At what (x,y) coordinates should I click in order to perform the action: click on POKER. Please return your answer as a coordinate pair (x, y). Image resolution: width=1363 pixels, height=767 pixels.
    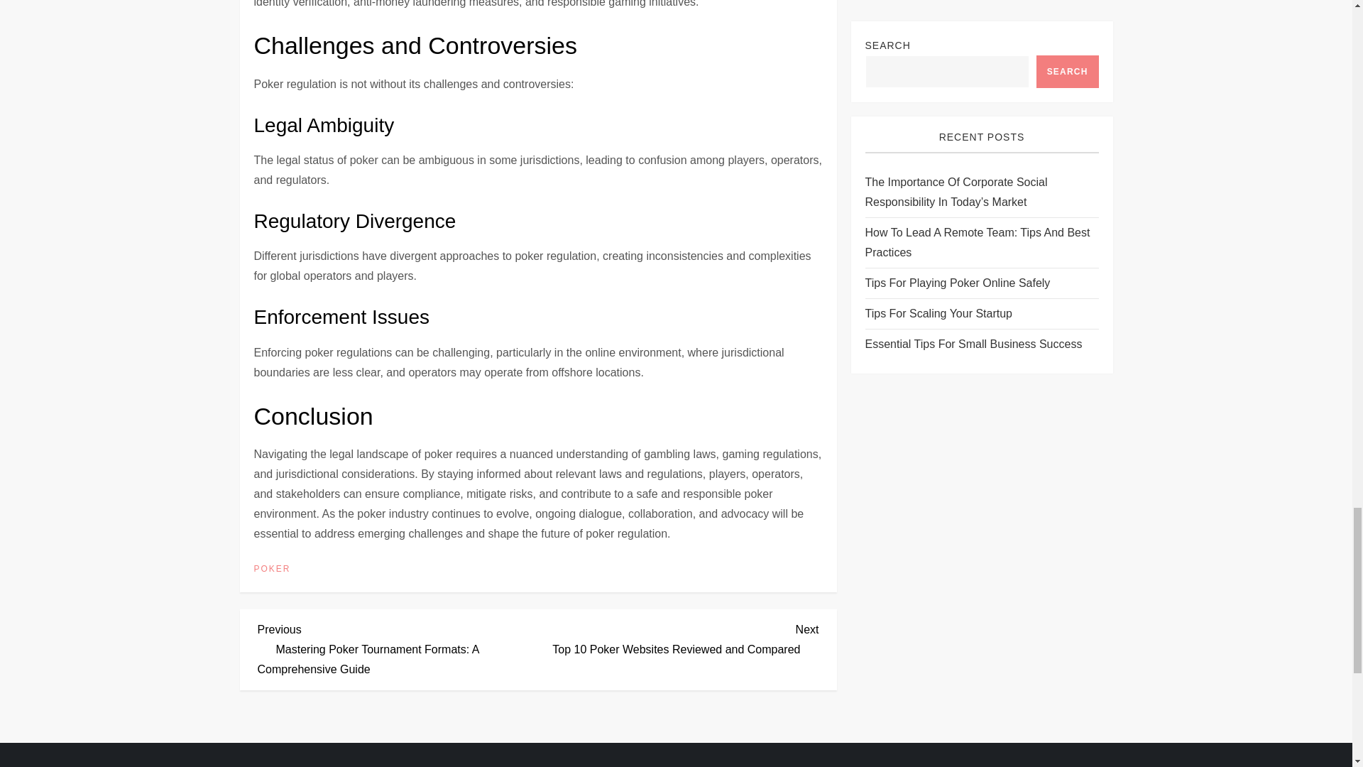
    Looking at the image, I should click on (273, 570).